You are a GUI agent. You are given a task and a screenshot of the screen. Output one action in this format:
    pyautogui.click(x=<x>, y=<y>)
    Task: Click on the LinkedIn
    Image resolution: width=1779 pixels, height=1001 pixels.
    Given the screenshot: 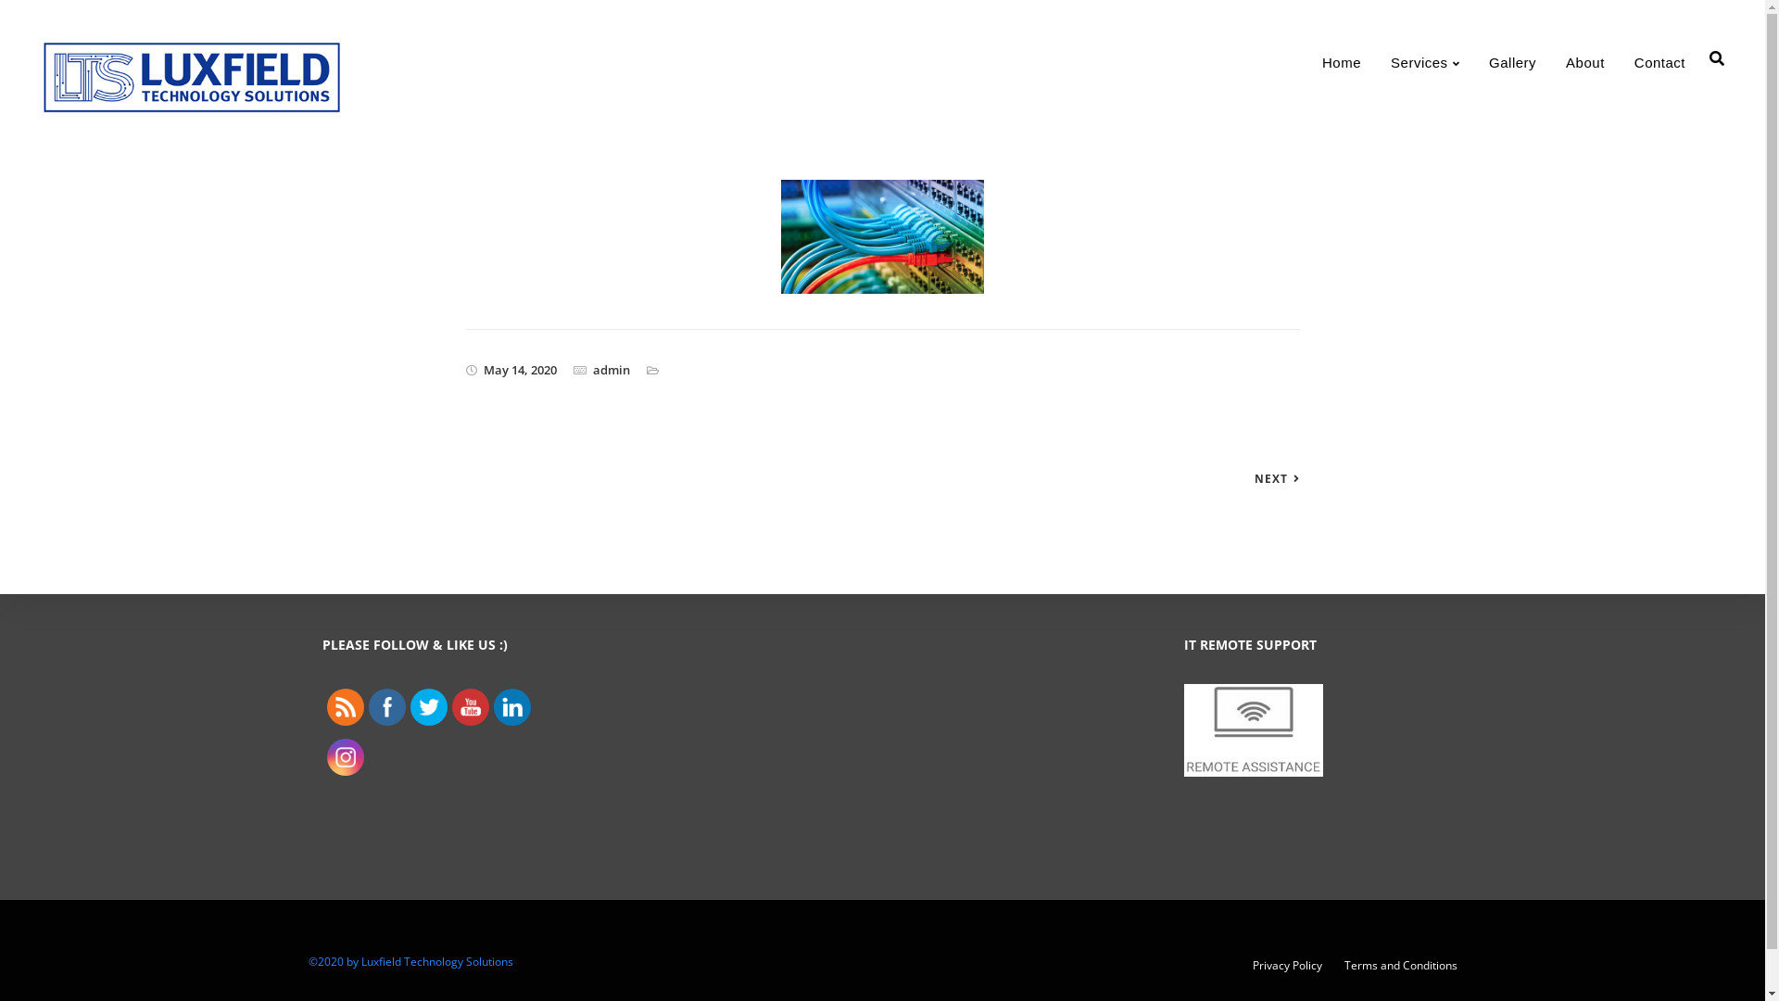 What is the action you would take?
    pyautogui.click(x=512, y=707)
    